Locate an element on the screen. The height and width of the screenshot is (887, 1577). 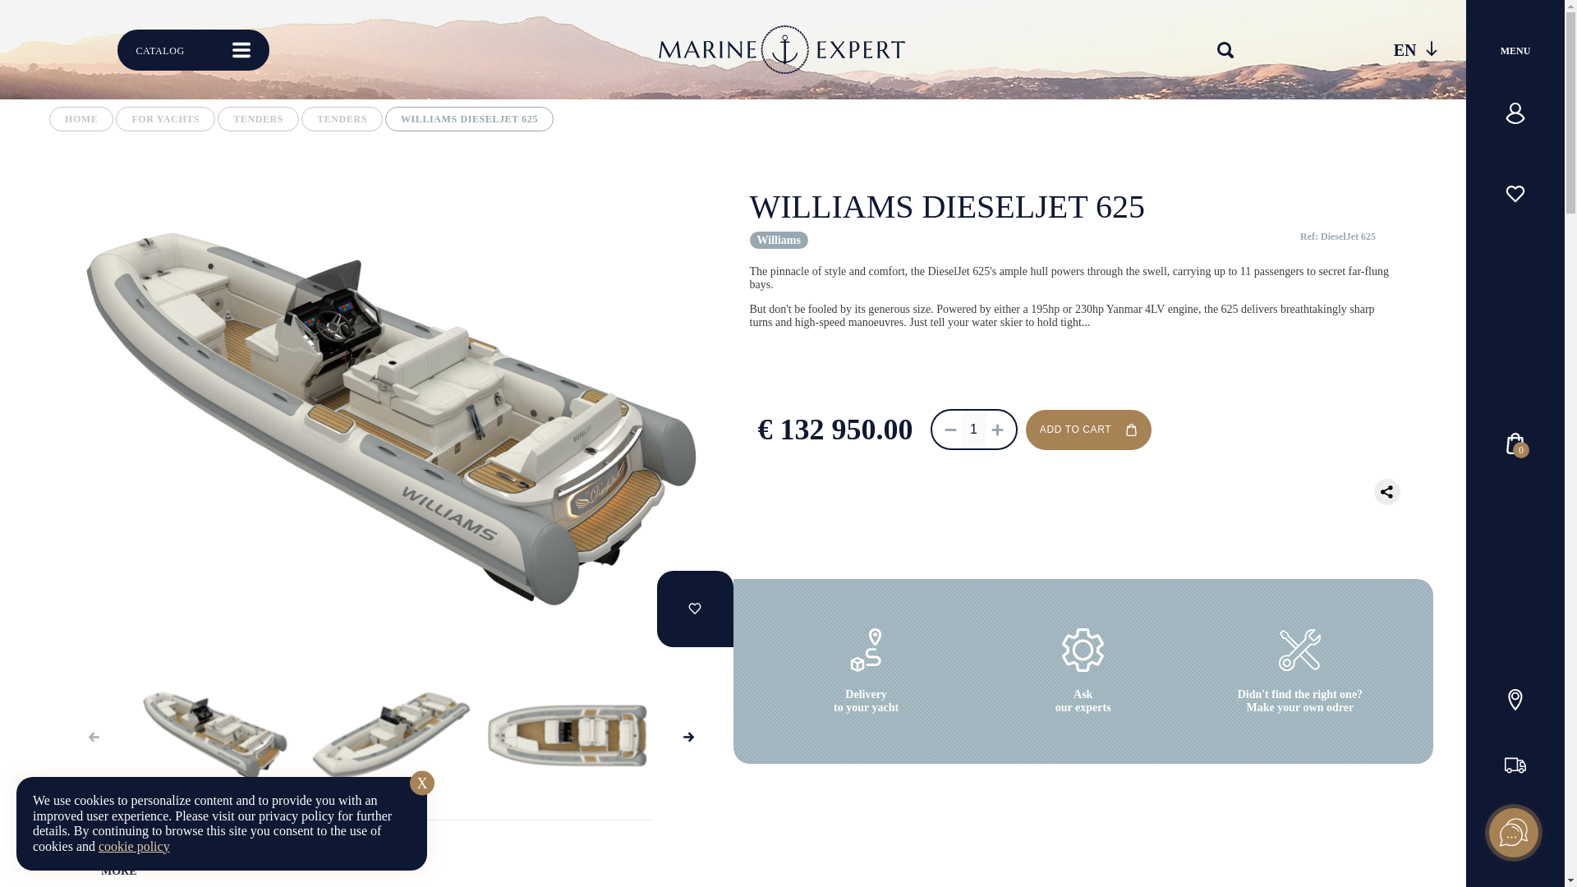
Delivery is located at coordinates (1515, 765).